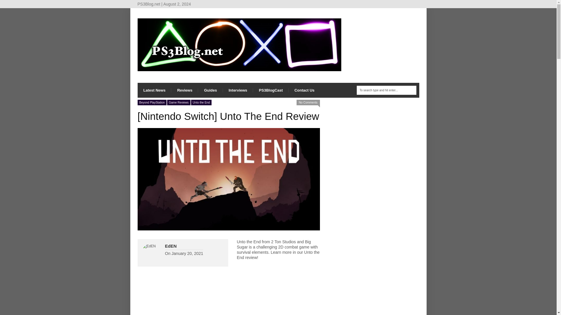 The image size is (561, 315). What do you see at coordinates (238, 90) in the screenshot?
I see `Interviews` at bounding box center [238, 90].